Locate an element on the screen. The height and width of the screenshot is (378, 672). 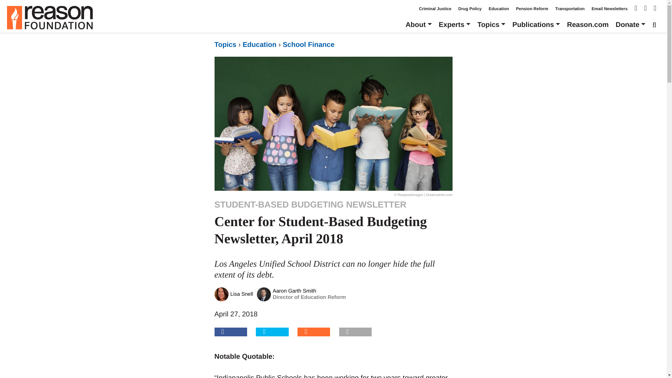
Email Newsletters is located at coordinates (609, 9).